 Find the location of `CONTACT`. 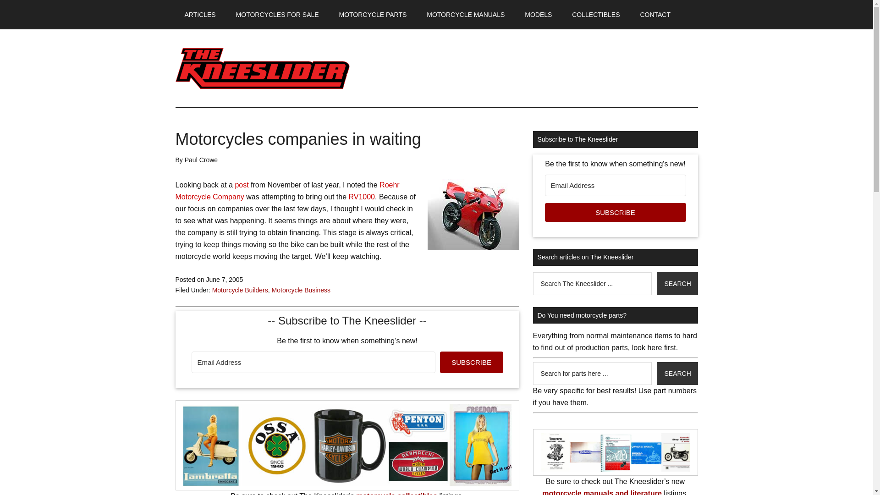

CONTACT is located at coordinates (655, 15).